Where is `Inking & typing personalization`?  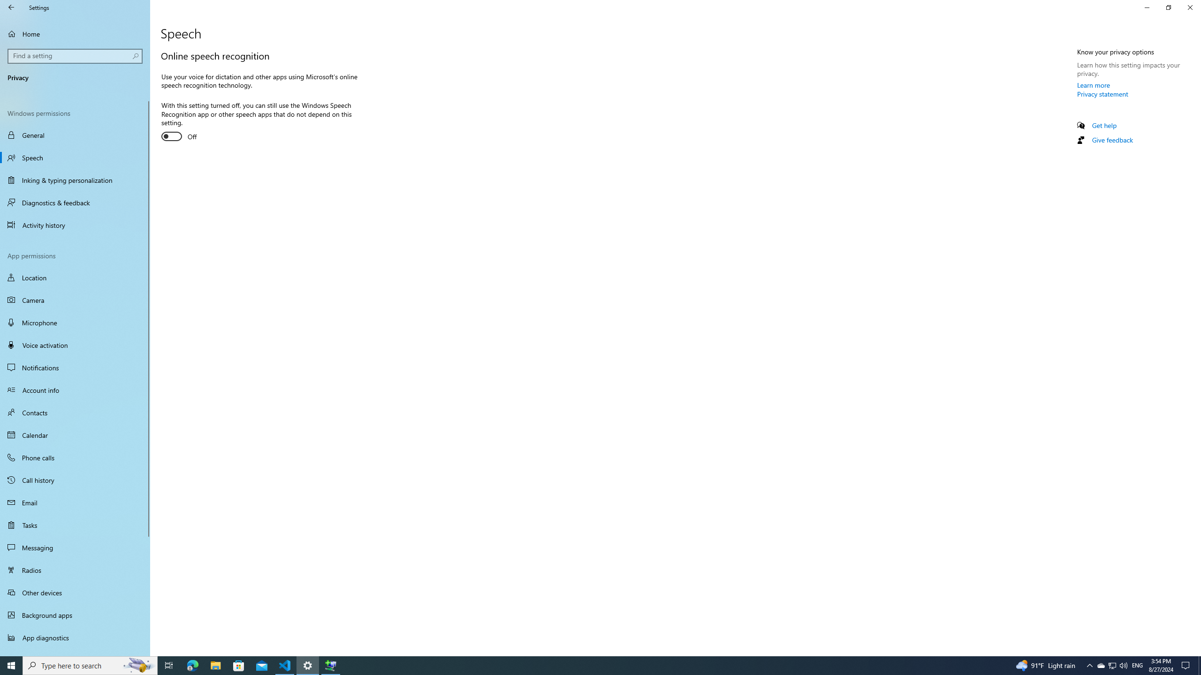
Inking & typing personalization is located at coordinates (75, 180).